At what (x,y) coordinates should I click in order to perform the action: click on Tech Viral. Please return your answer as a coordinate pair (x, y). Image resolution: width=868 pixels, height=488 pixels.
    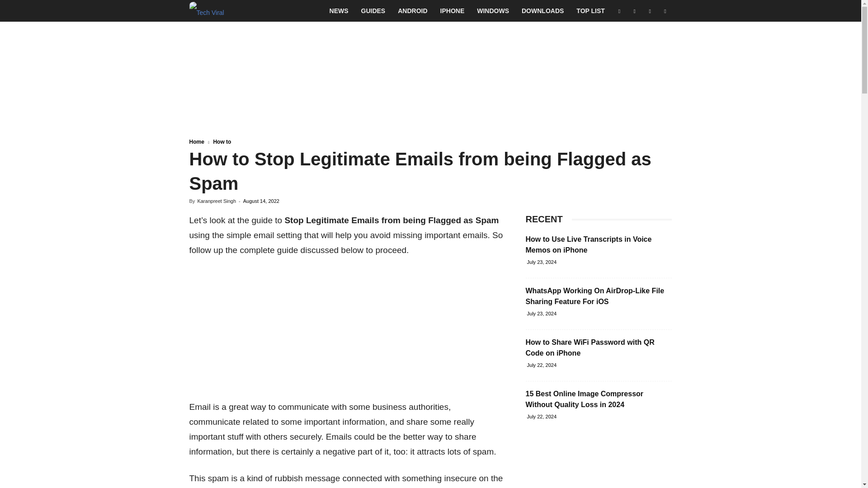
    Looking at the image, I should click on (206, 11).